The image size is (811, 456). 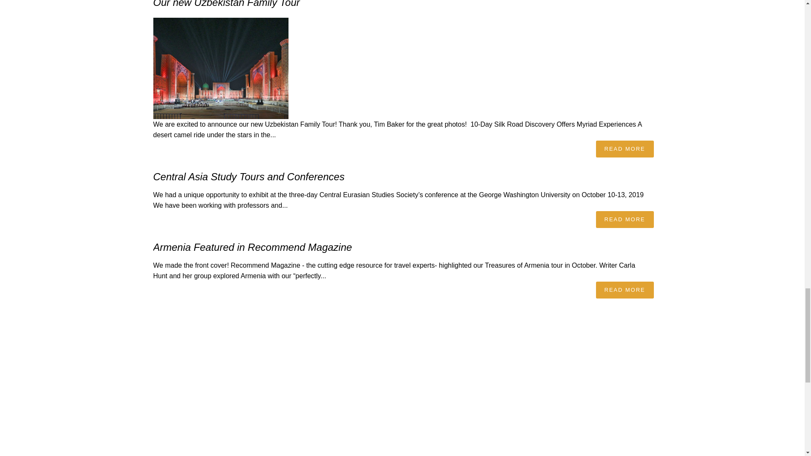 I want to click on READ MORE, so click(x=625, y=149).